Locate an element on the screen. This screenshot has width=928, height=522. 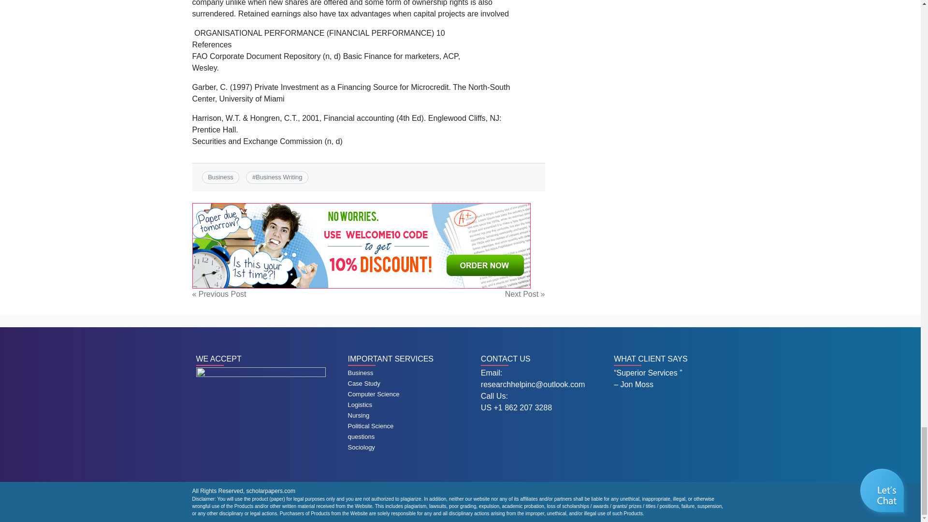
questions is located at coordinates (362, 437).